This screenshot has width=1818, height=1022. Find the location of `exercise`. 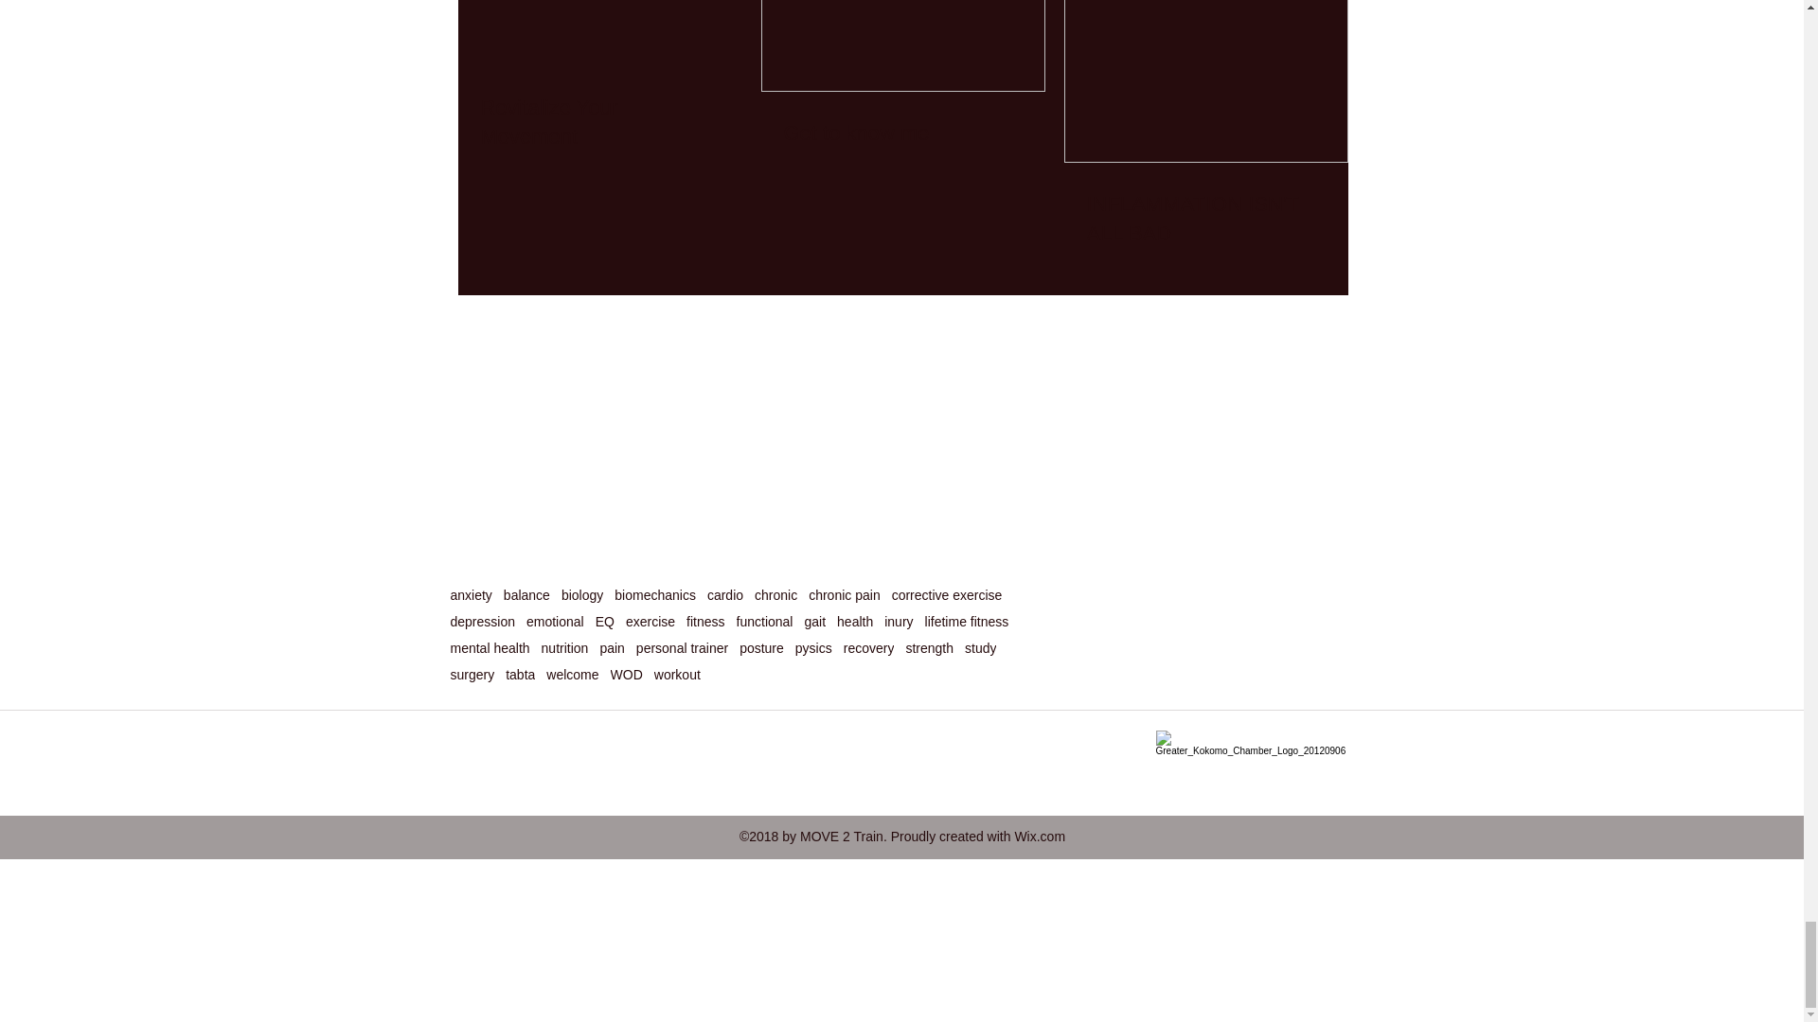

exercise is located at coordinates (650, 622).